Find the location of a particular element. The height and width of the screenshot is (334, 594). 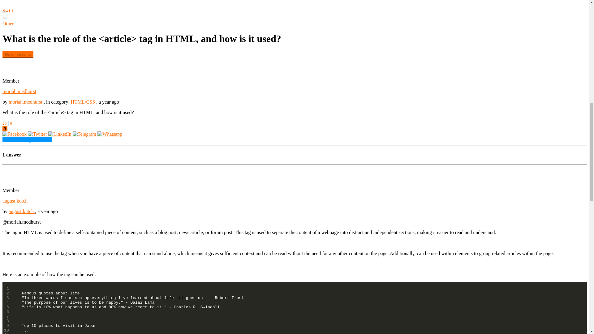

Facebook is located at coordinates (14, 134).